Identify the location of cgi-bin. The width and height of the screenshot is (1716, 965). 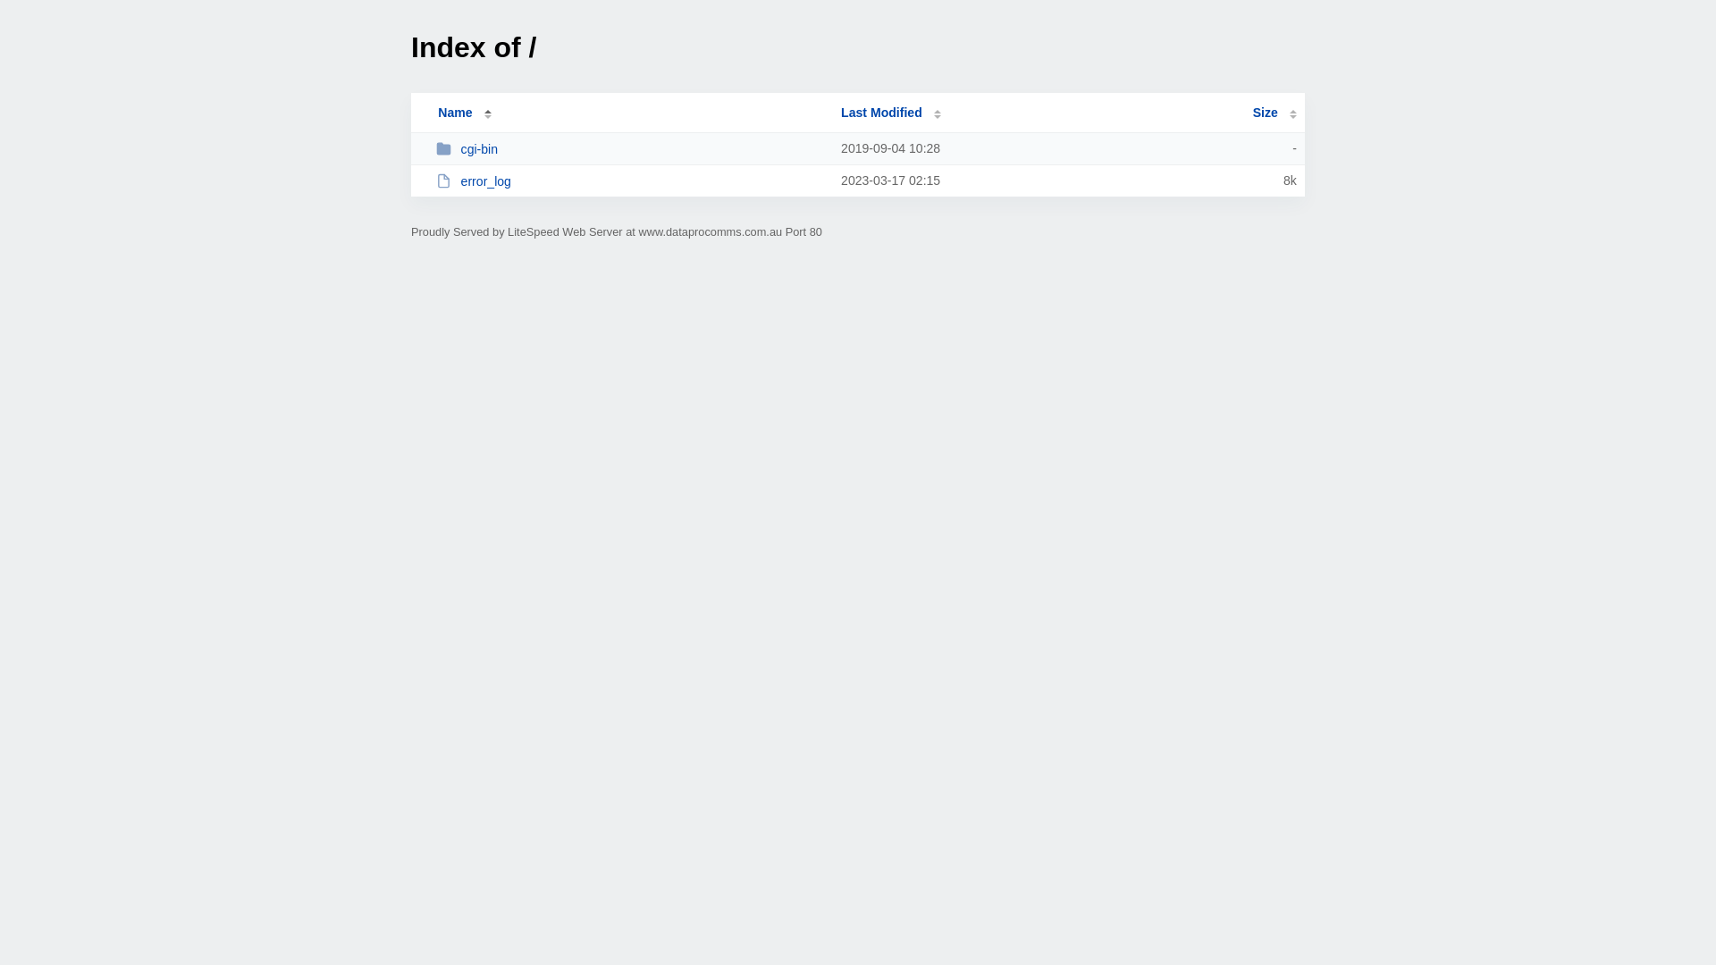
(631, 148).